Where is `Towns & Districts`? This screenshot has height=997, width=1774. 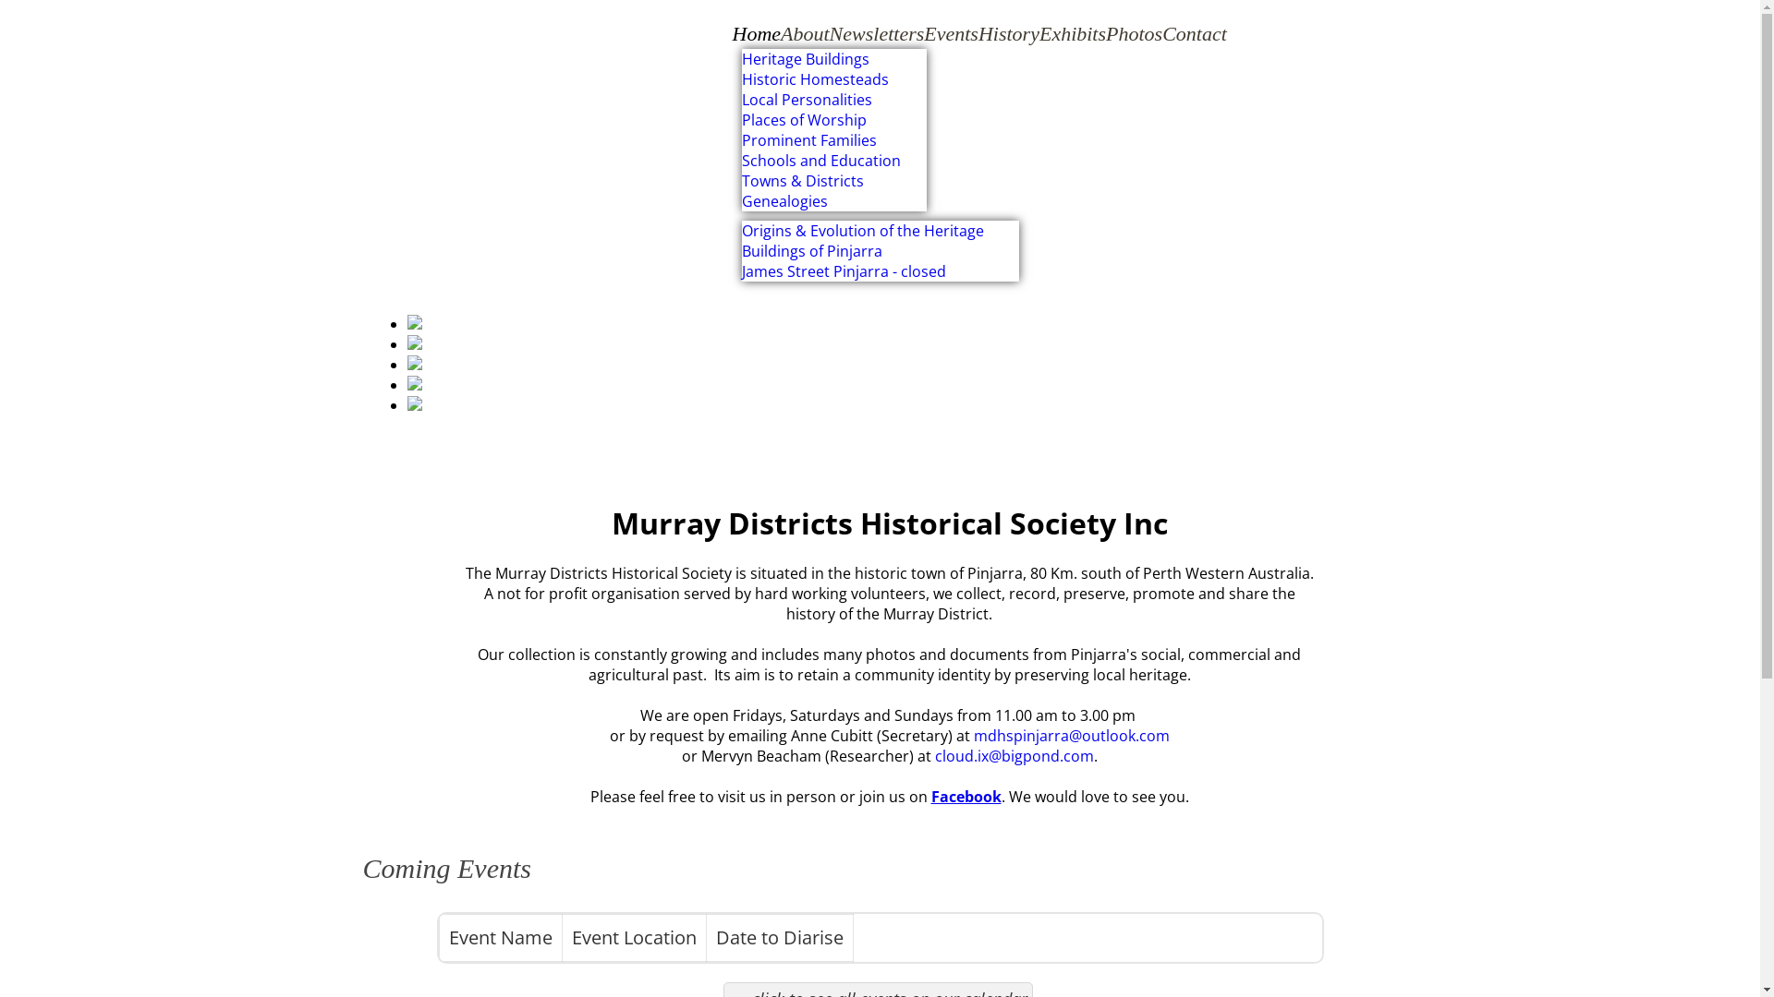
Towns & Districts is located at coordinates (802, 181).